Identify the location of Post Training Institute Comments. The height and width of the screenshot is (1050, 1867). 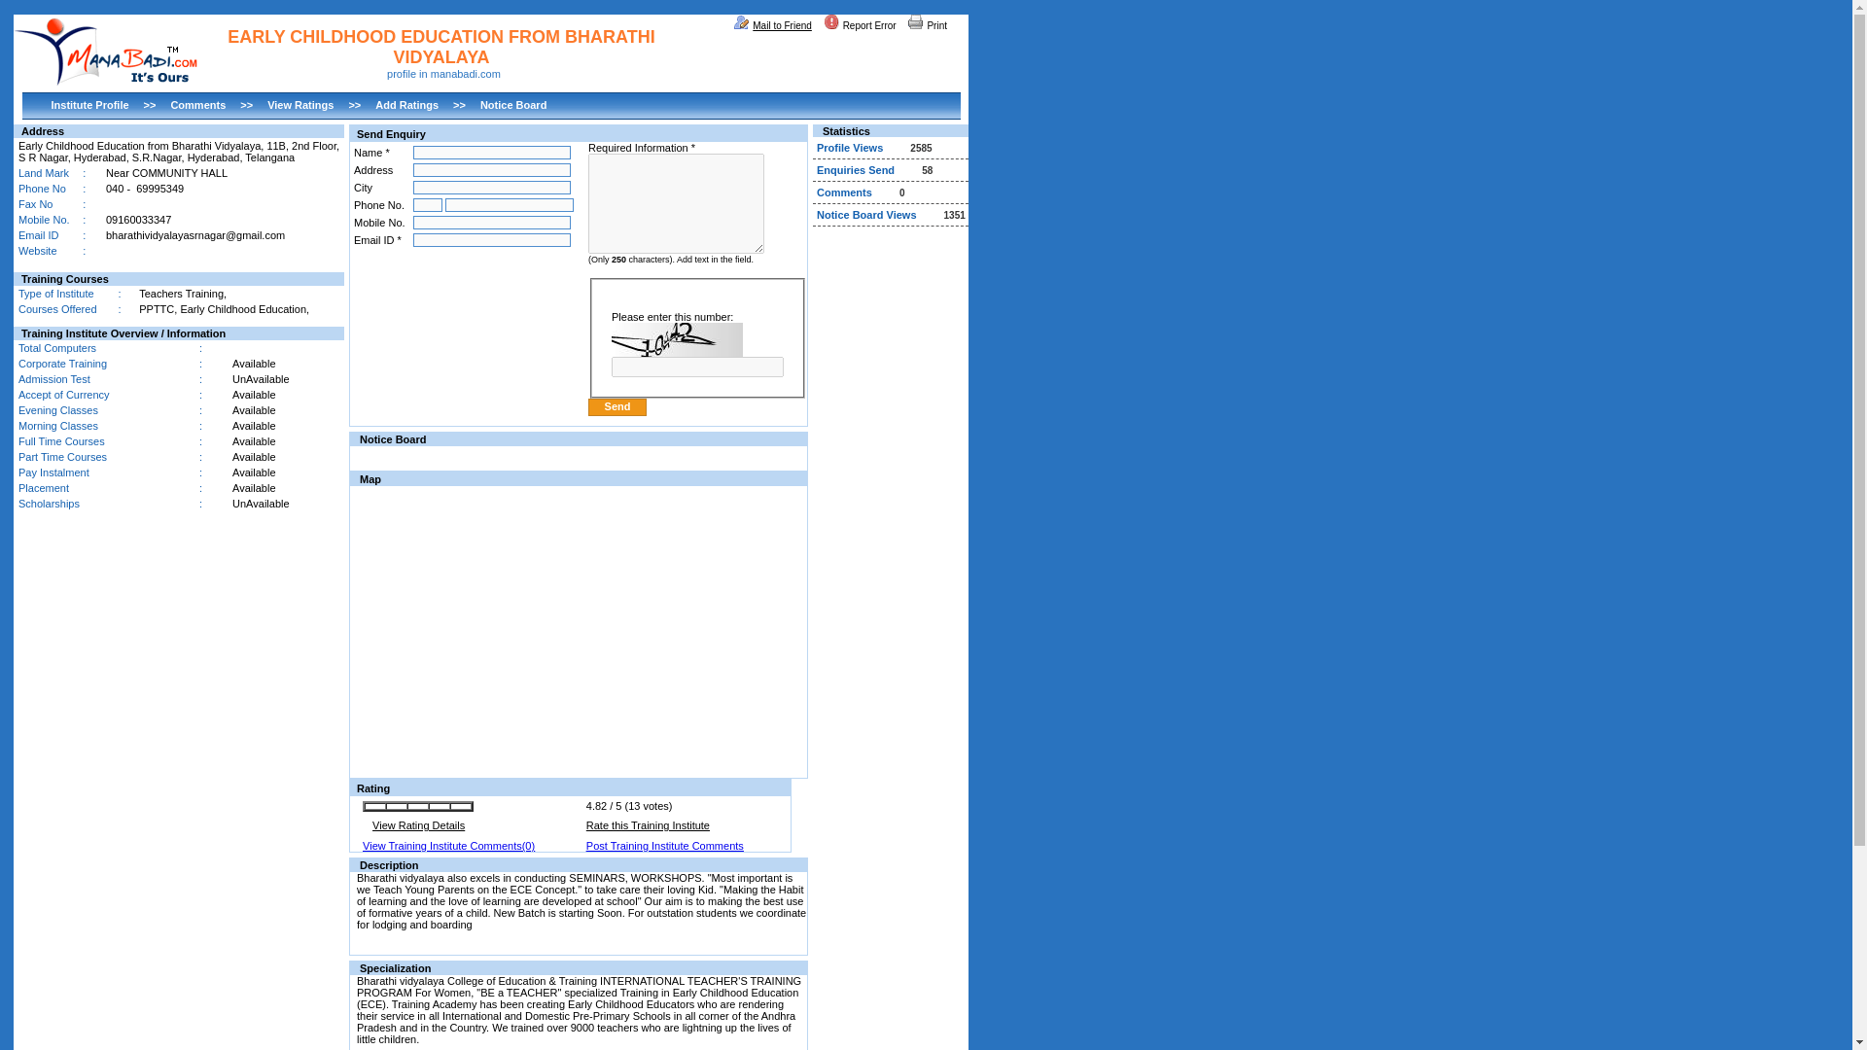
(664, 846).